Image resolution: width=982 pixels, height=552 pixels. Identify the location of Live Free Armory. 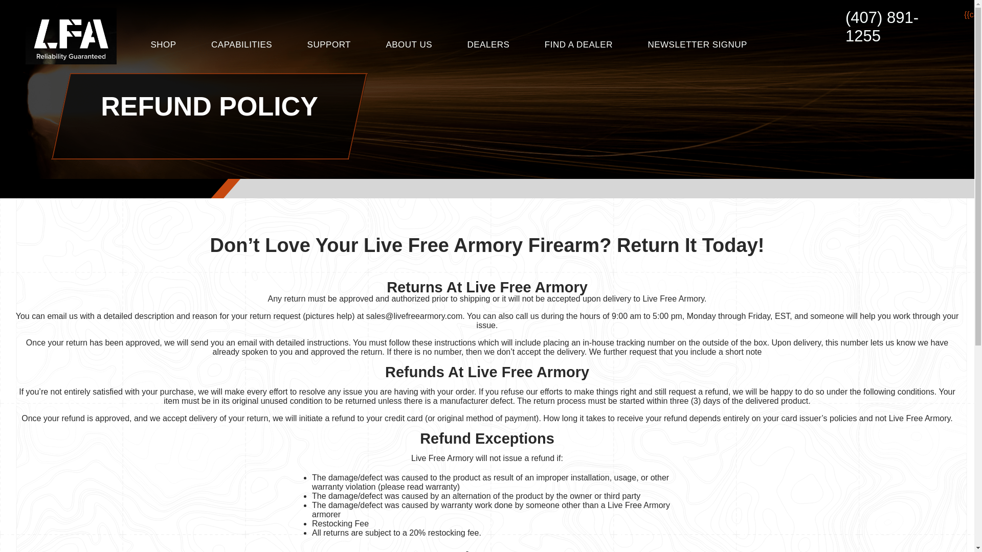
(71, 36).